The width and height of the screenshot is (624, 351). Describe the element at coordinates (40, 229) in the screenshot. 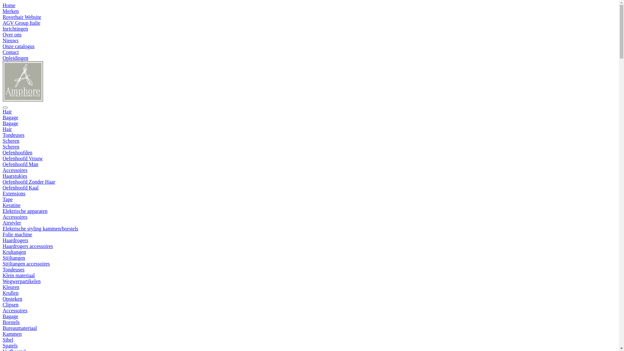

I see `Elektrische styling kammen/borstels` at that location.